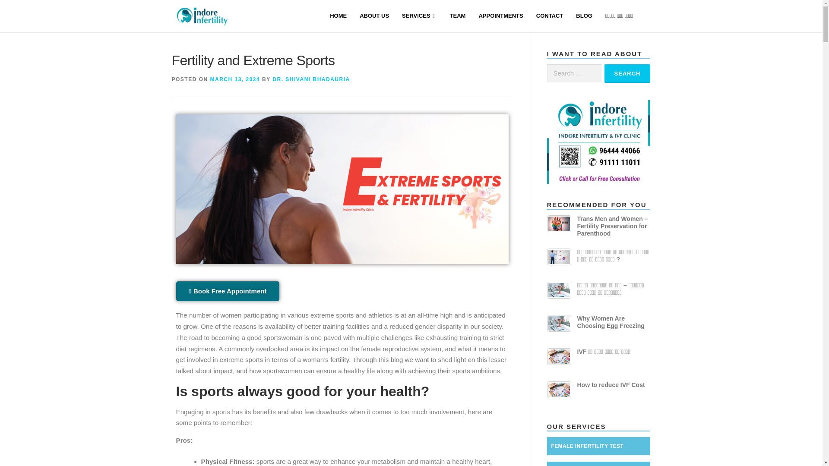 The image size is (829, 466). I want to click on ABOUT US, so click(374, 16).